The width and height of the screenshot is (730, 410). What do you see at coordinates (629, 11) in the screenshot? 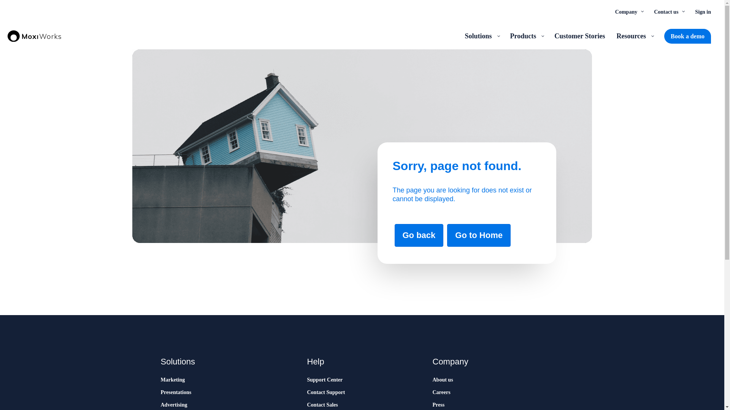
I see `Company` at bounding box center [629, 11].